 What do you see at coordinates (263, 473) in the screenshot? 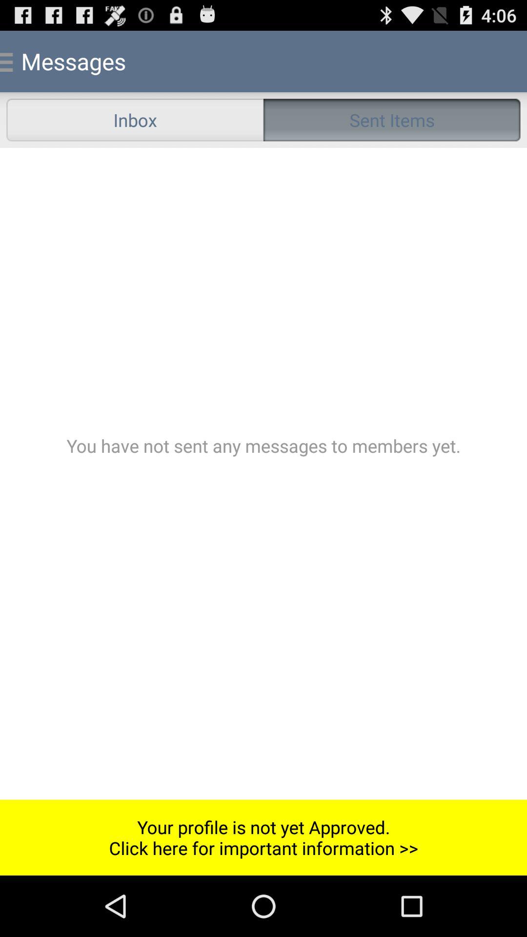
I see `select the color bar` at bounding box center [263, 473].